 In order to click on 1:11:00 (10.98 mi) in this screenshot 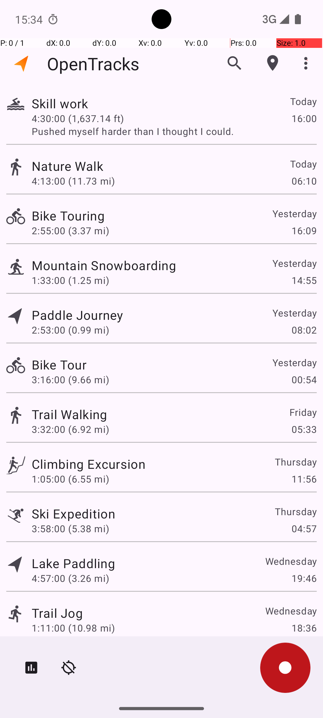, I will do `click(73, 628)`.